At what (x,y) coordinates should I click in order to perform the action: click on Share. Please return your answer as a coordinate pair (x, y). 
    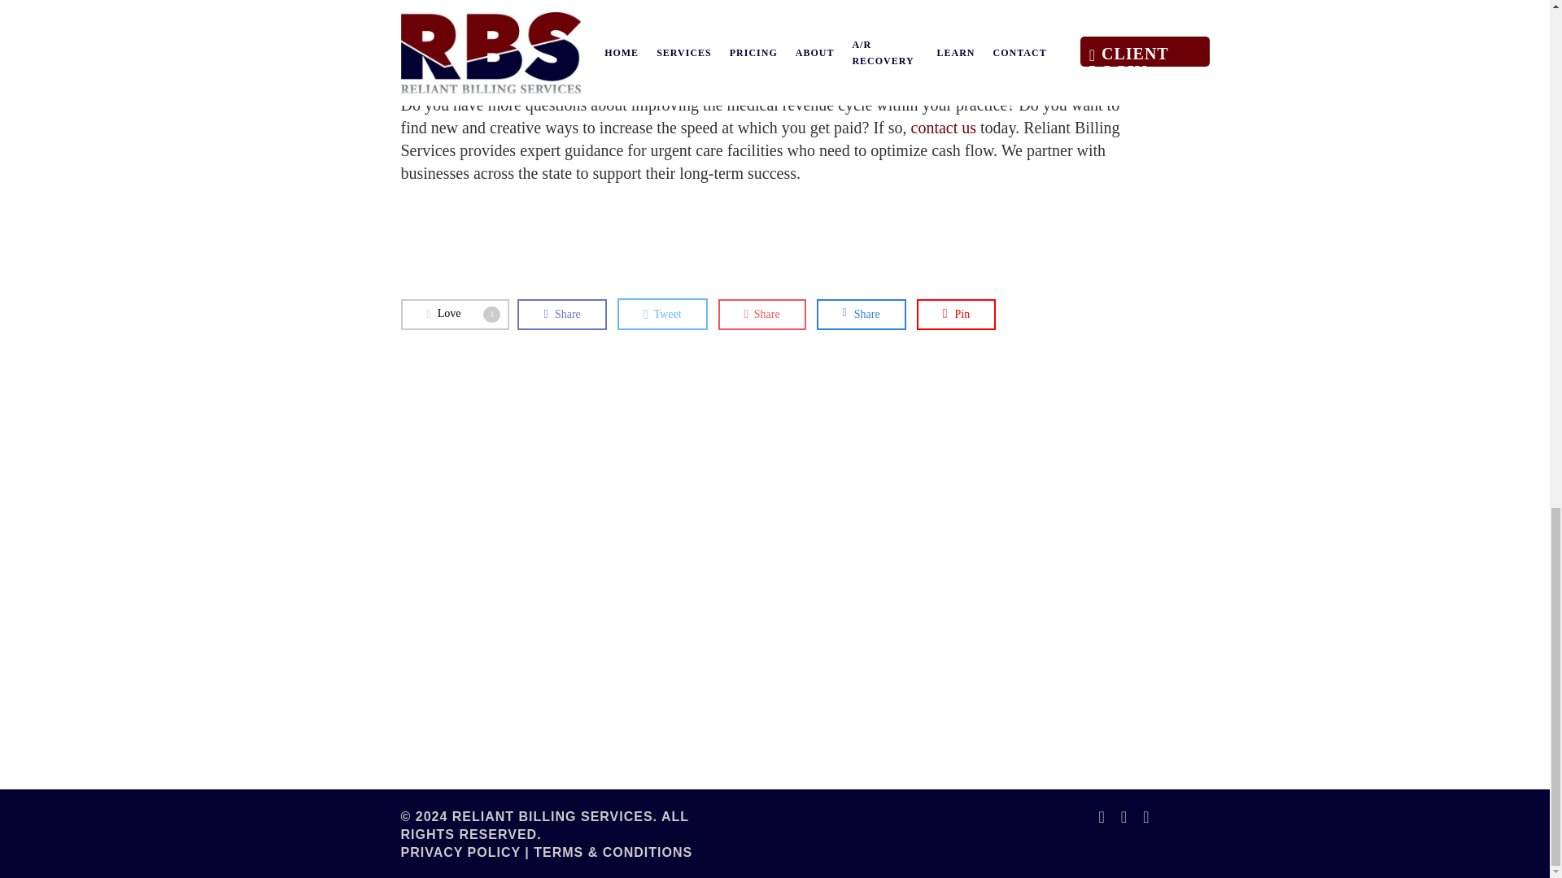
    Looking at the image, I should click on (561, 315).